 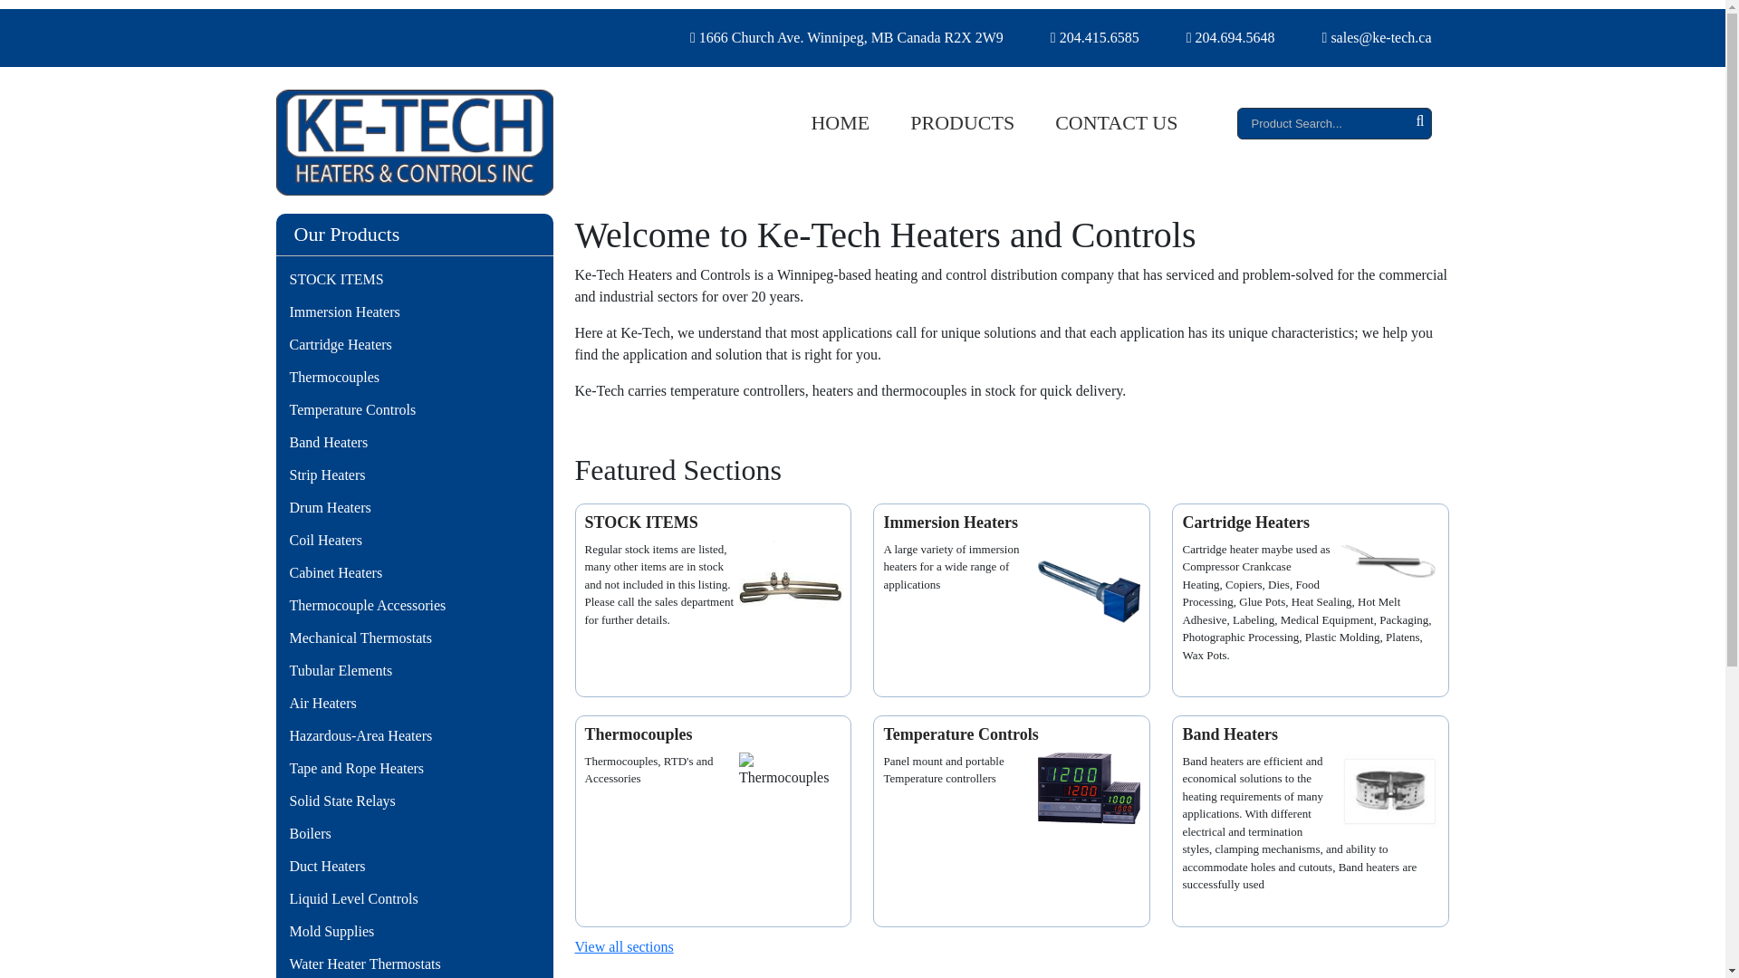 I want to click on Tubular Elements, so click(x=413, y=670).